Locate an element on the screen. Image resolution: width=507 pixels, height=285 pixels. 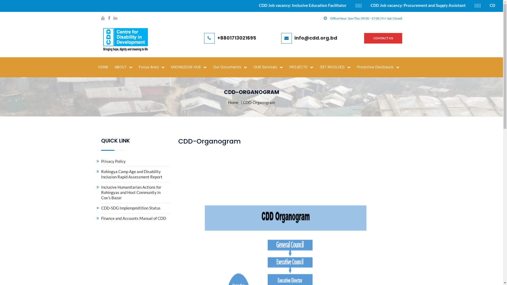
CDD-Organogram is located at coordinates (210, 141).